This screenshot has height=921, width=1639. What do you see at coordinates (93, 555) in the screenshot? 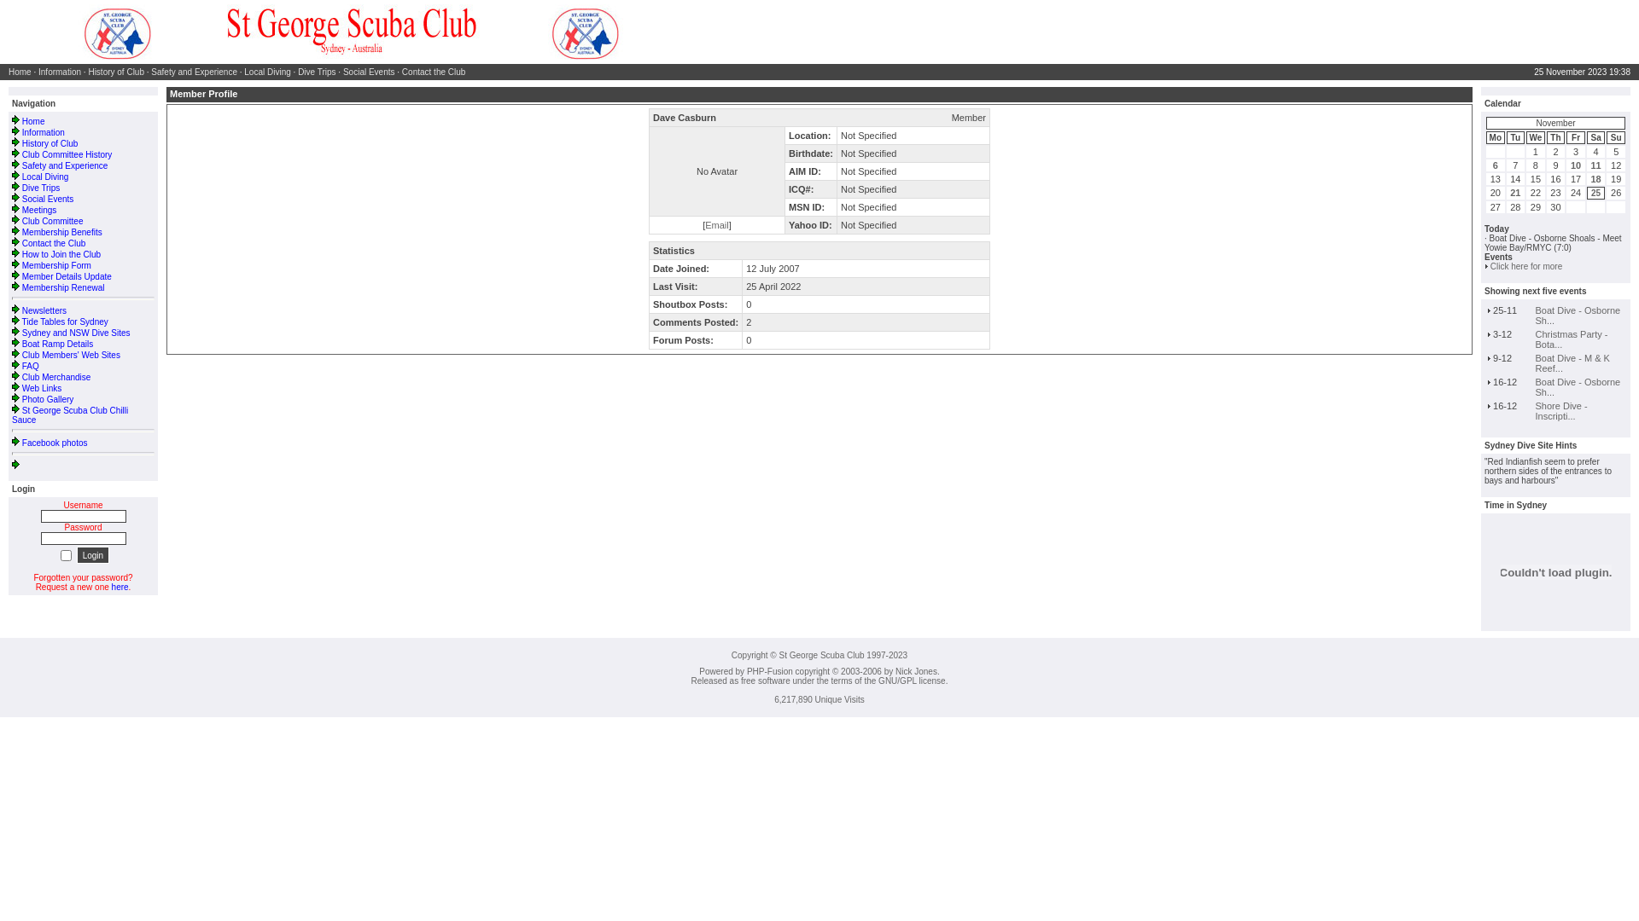
I see `Login` at bounding box center [93, 555].